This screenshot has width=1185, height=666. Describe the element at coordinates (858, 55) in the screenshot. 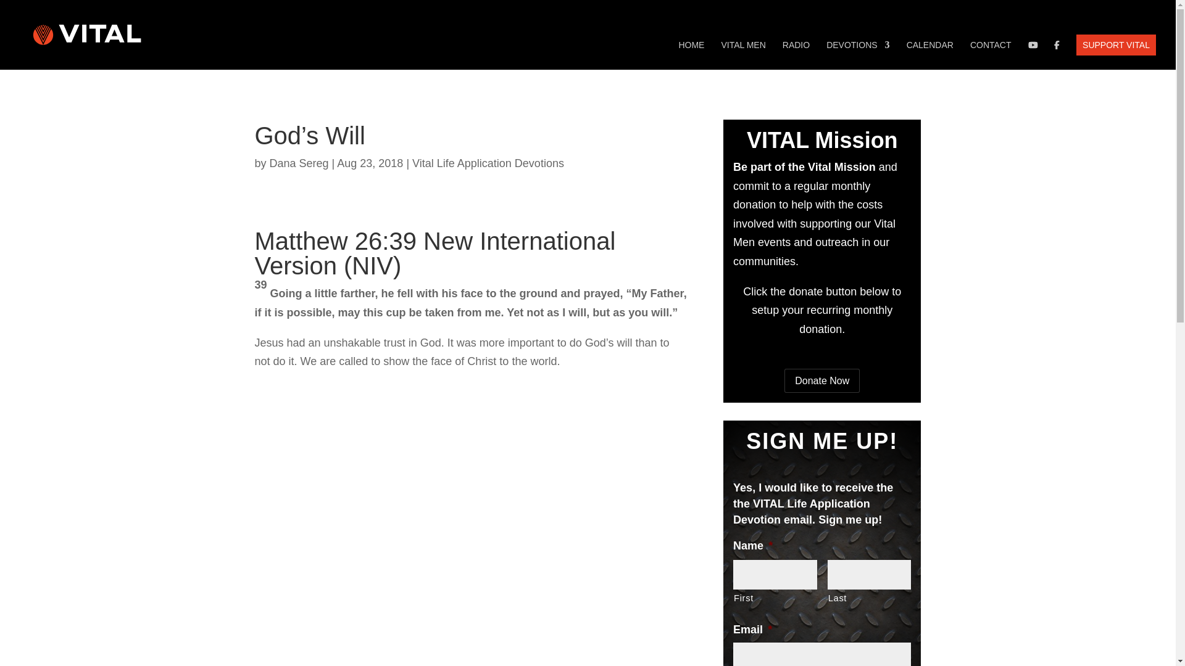

I see `DEVOTIONS` at that location.